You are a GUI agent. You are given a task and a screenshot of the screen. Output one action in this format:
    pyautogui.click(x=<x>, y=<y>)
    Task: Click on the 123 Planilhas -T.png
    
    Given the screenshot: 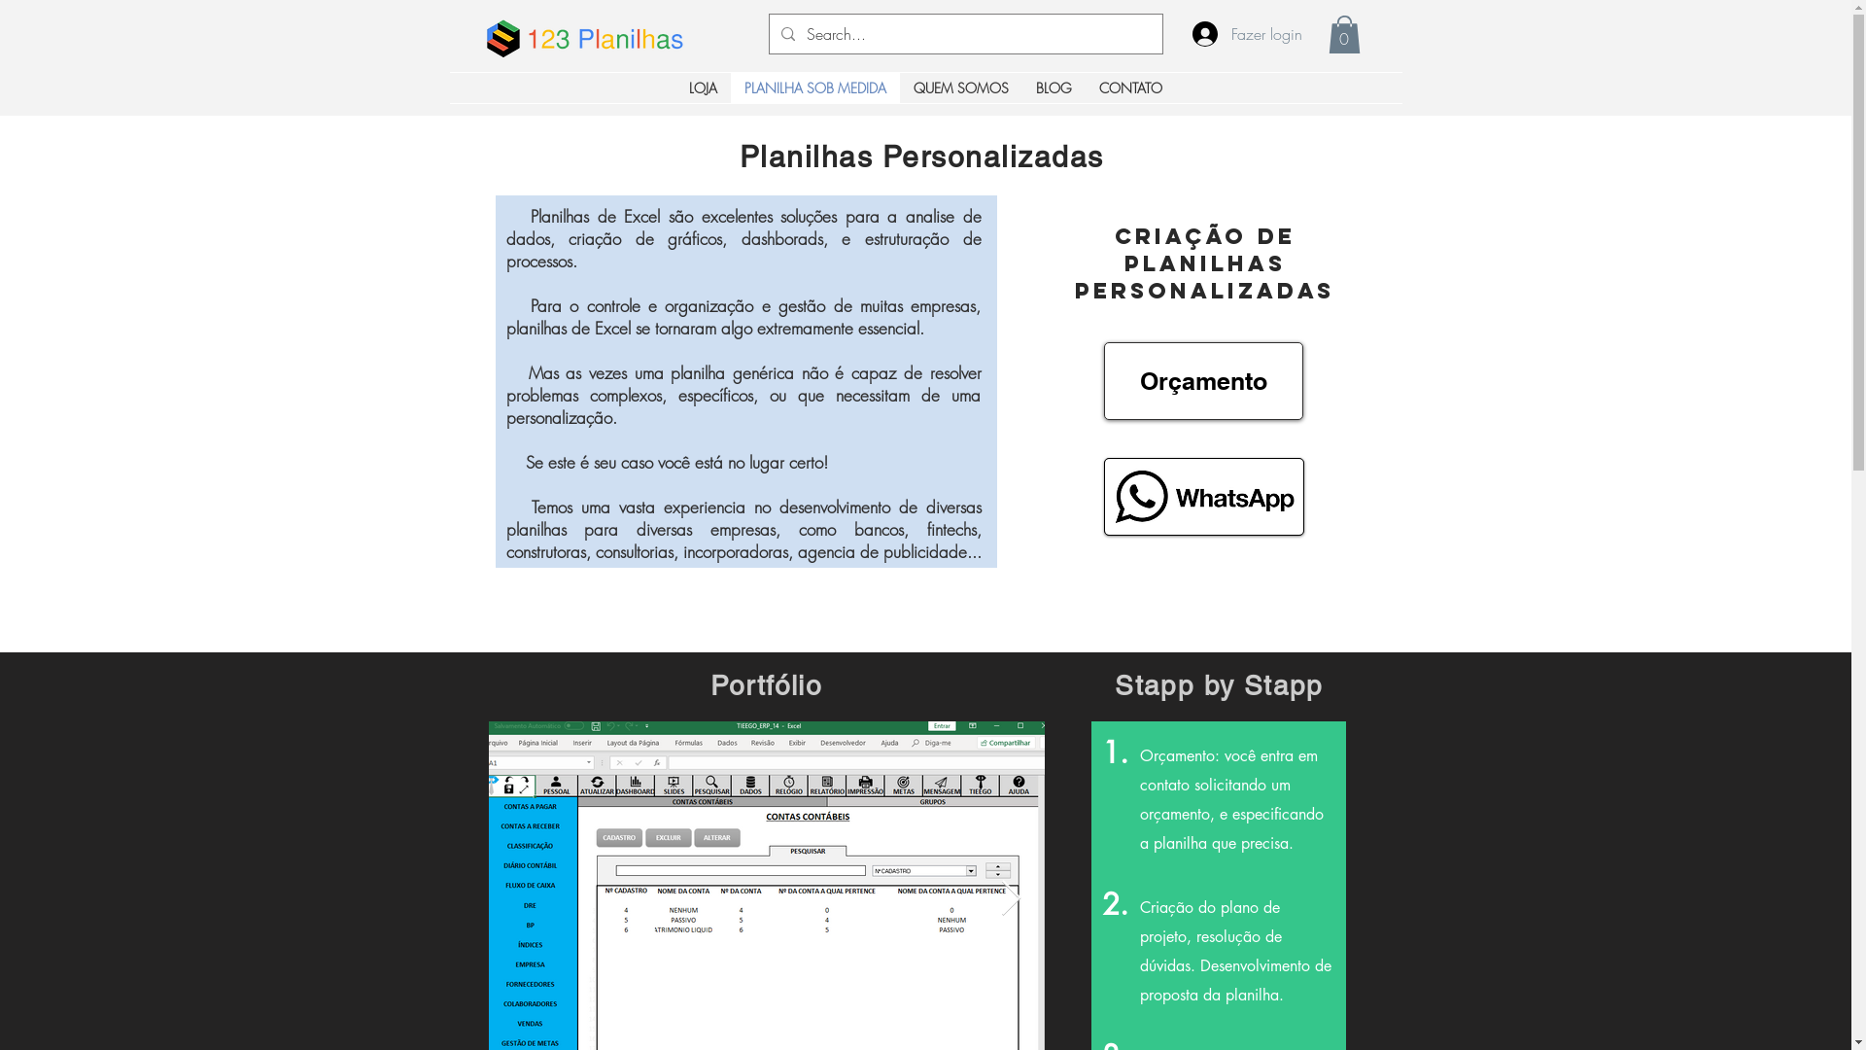 What is the action you would take?
    pyautogui.click(x=605, y=39)
    